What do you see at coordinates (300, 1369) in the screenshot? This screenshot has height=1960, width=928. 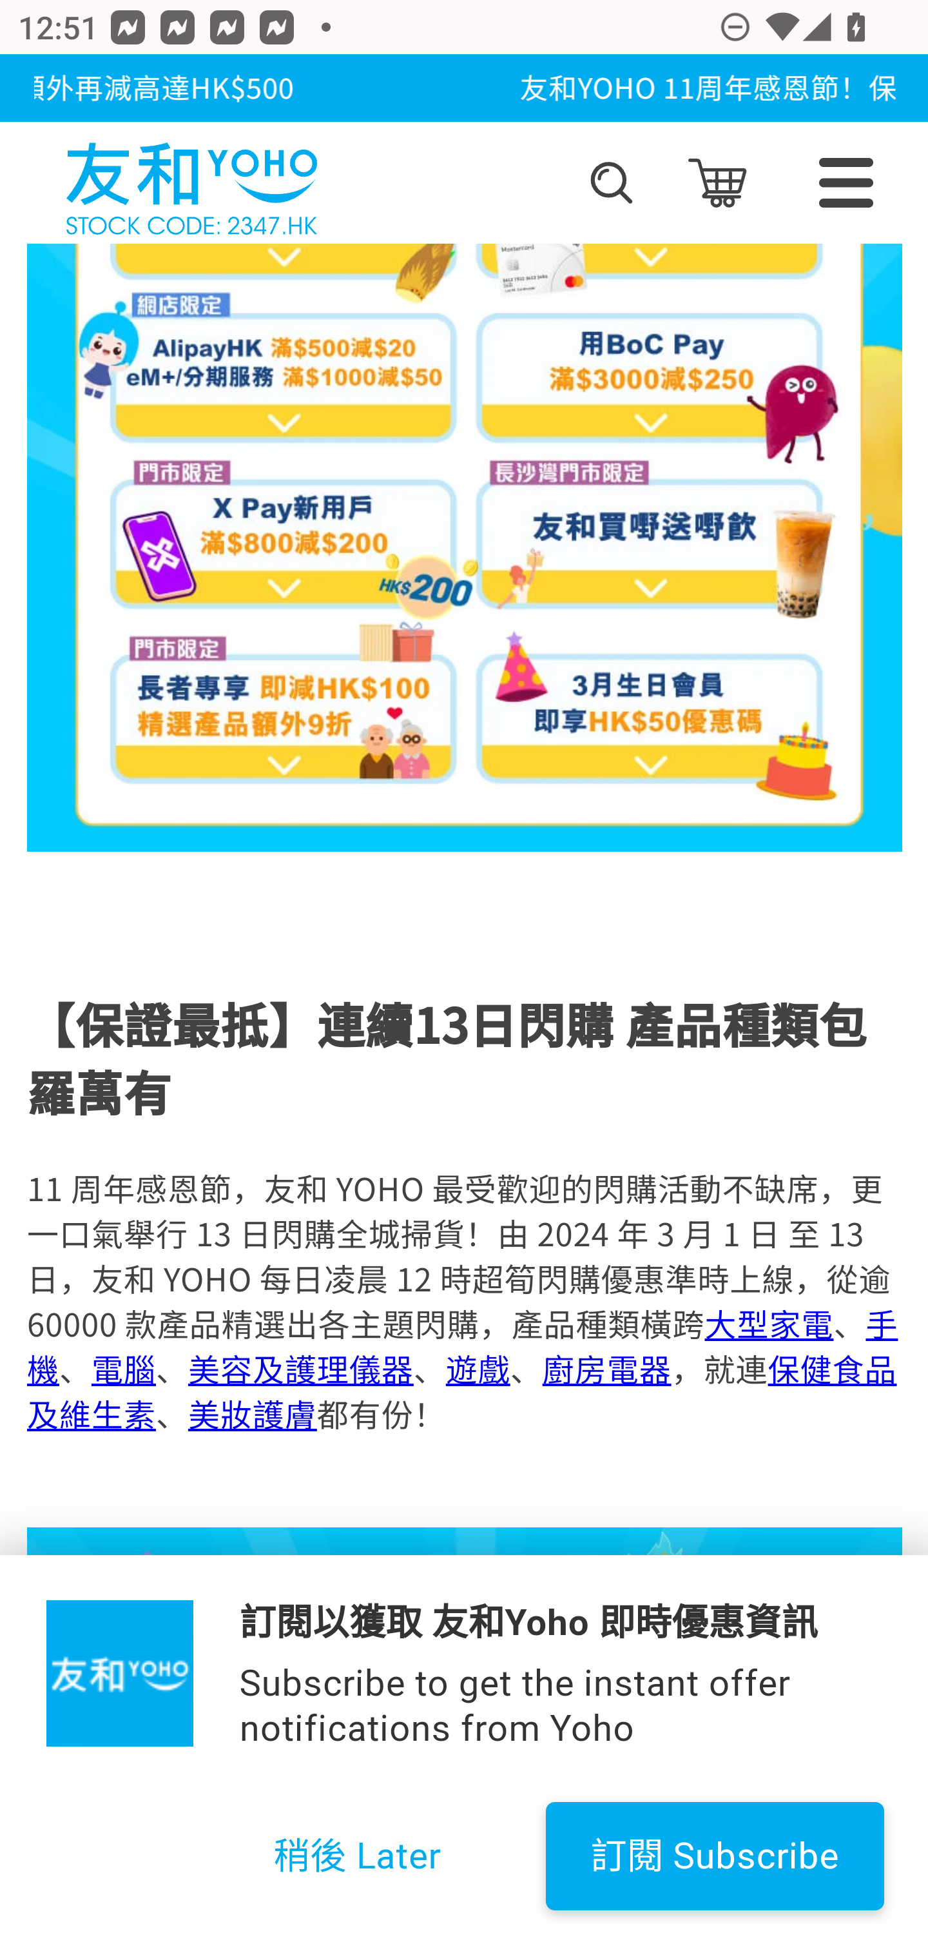 I see `美容及護理儀器` at bounding box center [300, 1369].